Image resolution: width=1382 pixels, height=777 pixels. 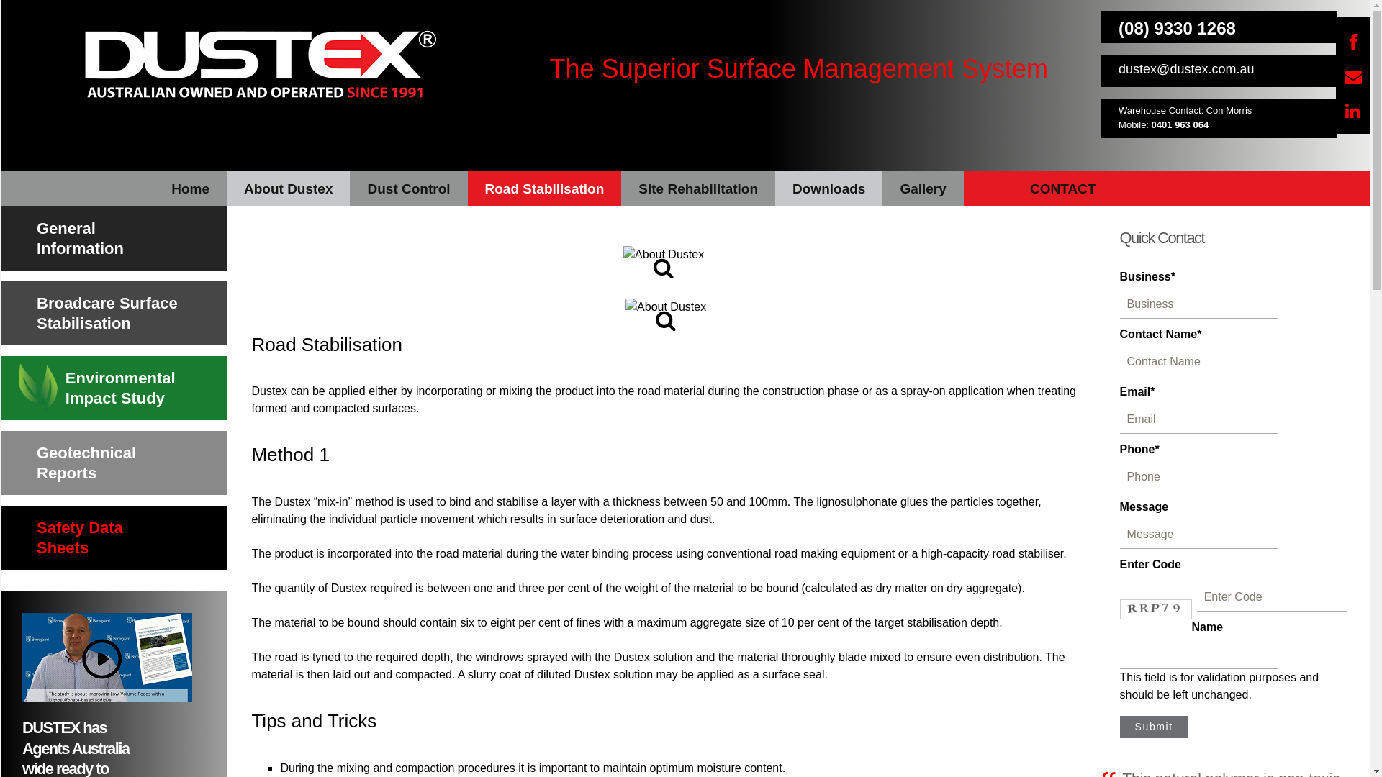 I want to click on Environmental
Impact Study, so click(x=114, y=388).